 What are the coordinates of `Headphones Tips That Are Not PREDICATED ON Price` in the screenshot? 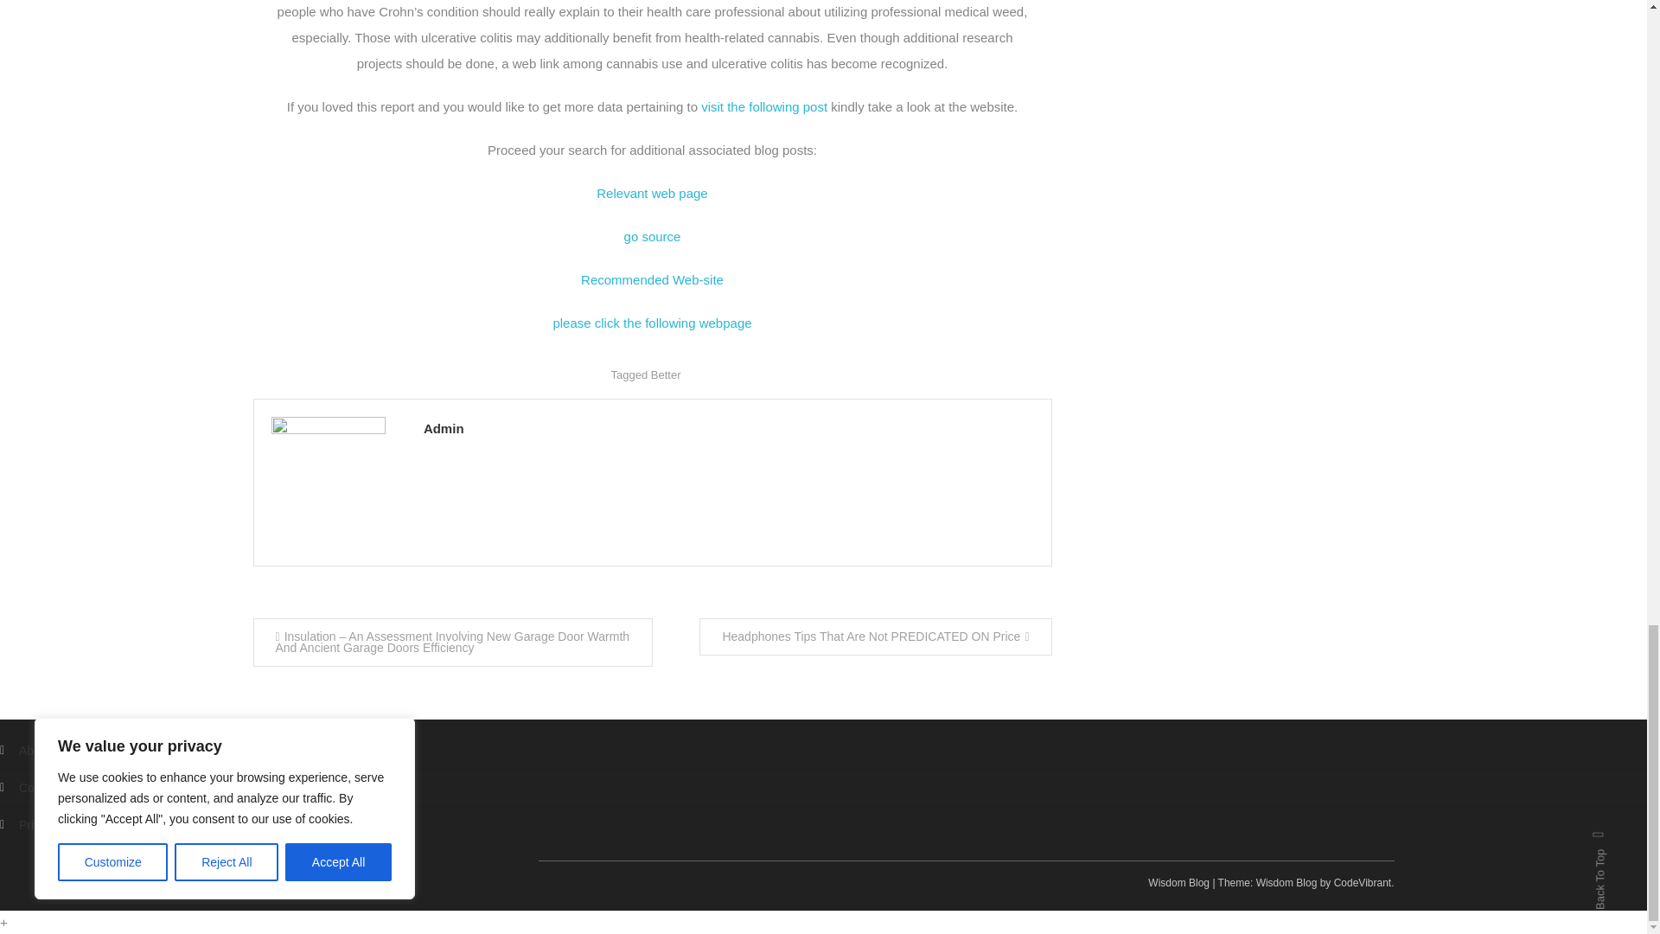 It's located at (875, 637).